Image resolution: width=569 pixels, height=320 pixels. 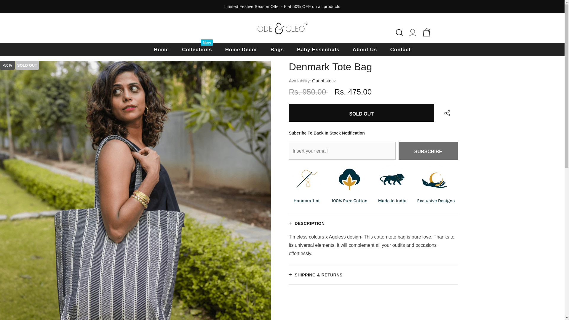 I want to click on Home Decor, so click(x=241, y=49).